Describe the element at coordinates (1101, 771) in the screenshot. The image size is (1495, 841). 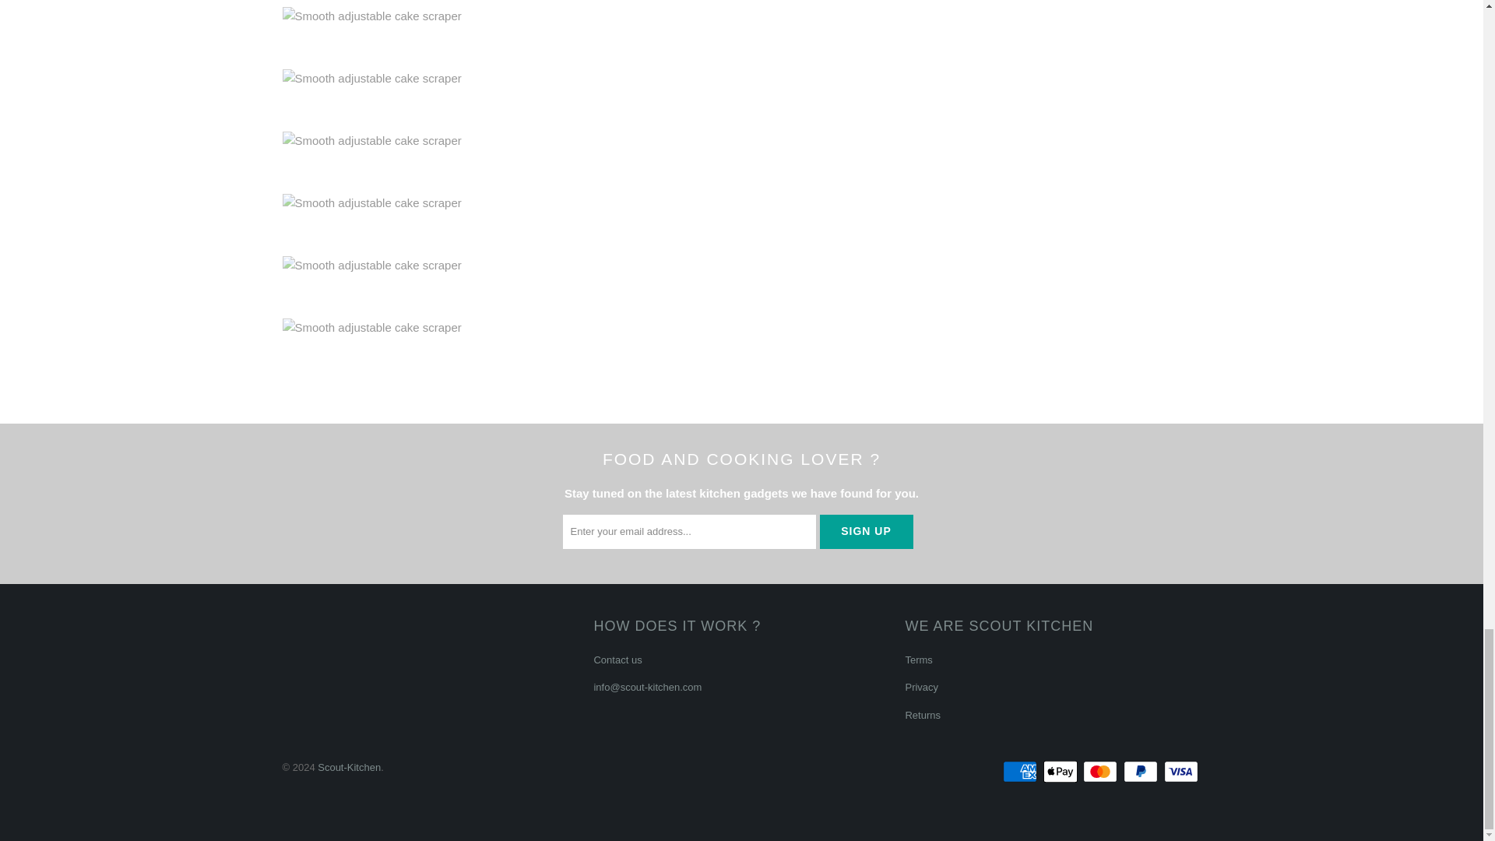
I see `Mastercard` at that location.